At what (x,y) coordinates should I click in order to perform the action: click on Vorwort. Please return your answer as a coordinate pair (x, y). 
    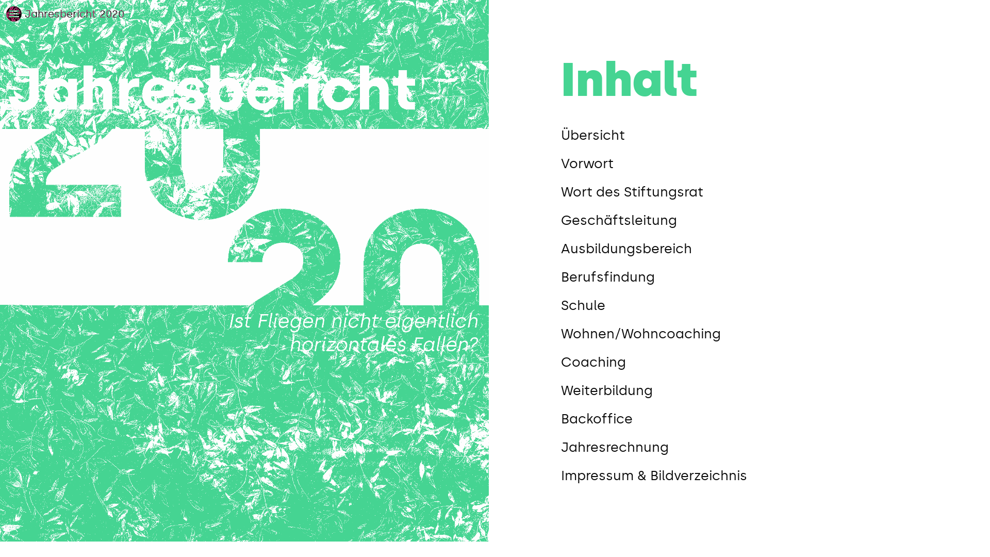
    Looking at the image, I should click on (736, 164).